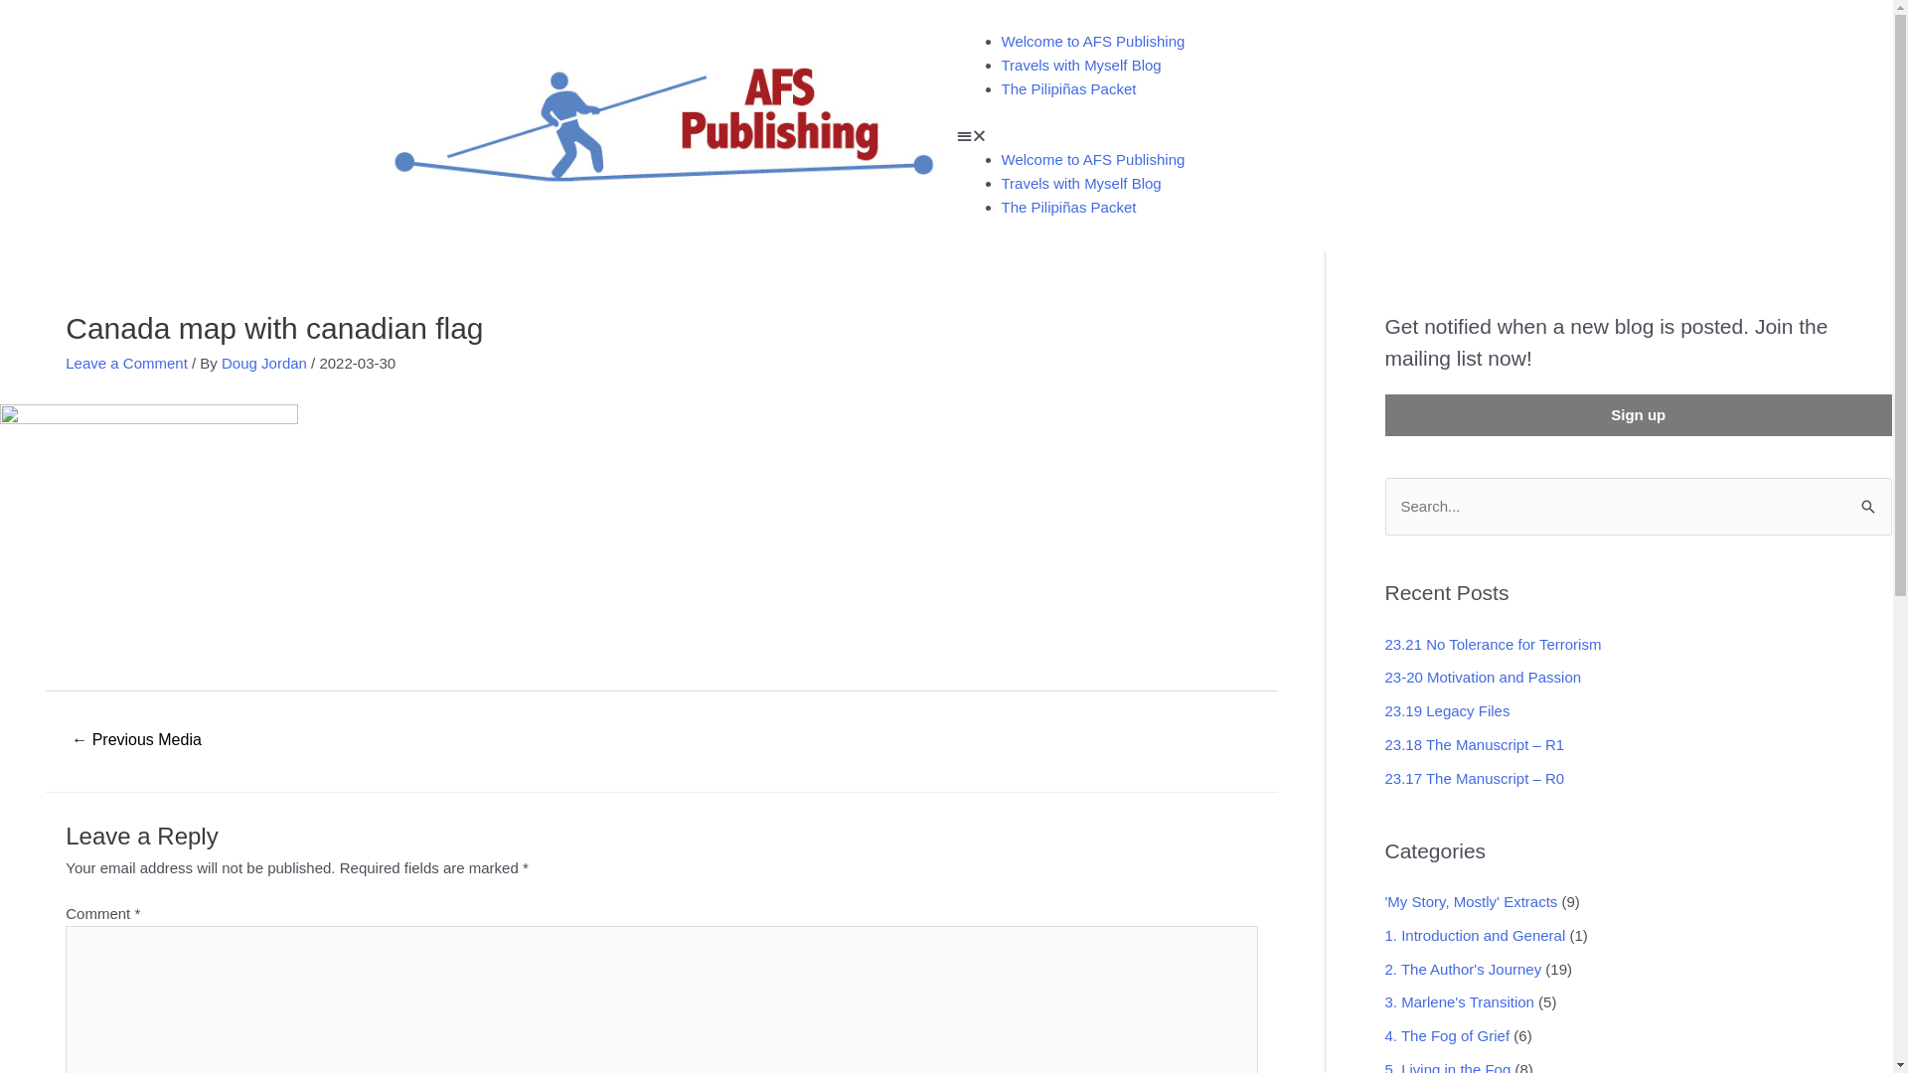 This screenshot has width=1908, height=1073. Describe the element at coordinates (1494, 644) in the screenshot. I see `23.21 No Tolerance for Terrorism` at that location.